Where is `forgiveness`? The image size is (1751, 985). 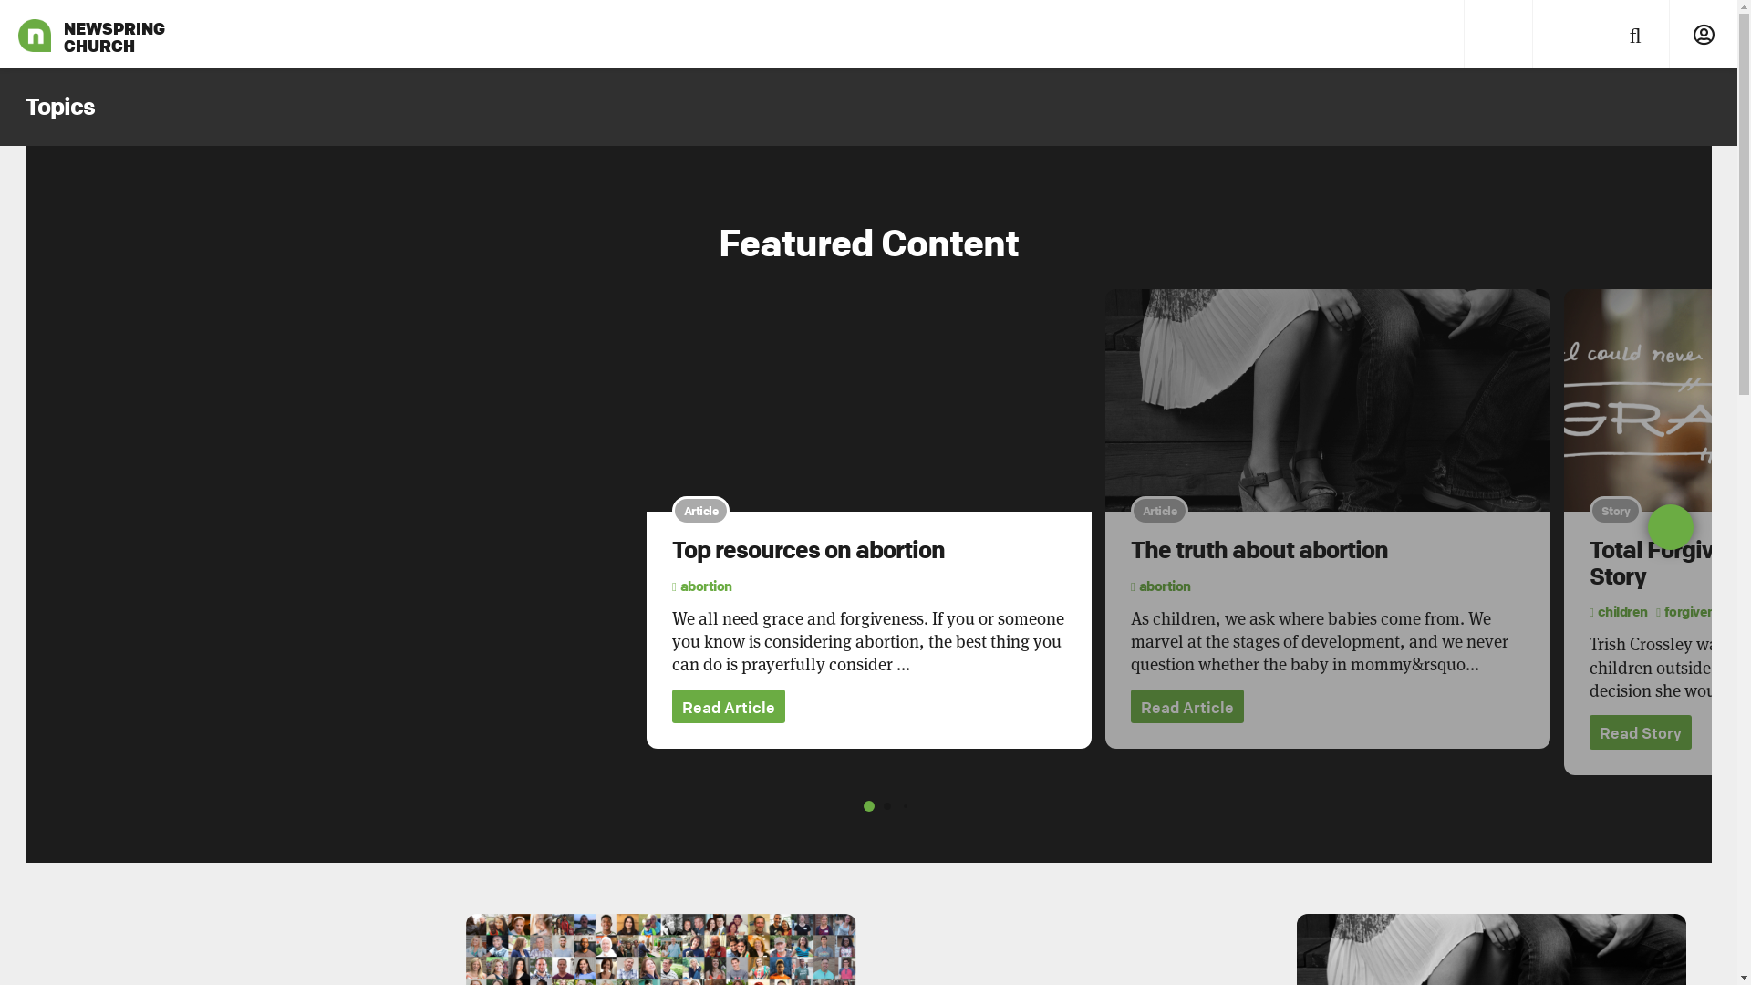
forgiveness is located at coordinates (1696, 611).